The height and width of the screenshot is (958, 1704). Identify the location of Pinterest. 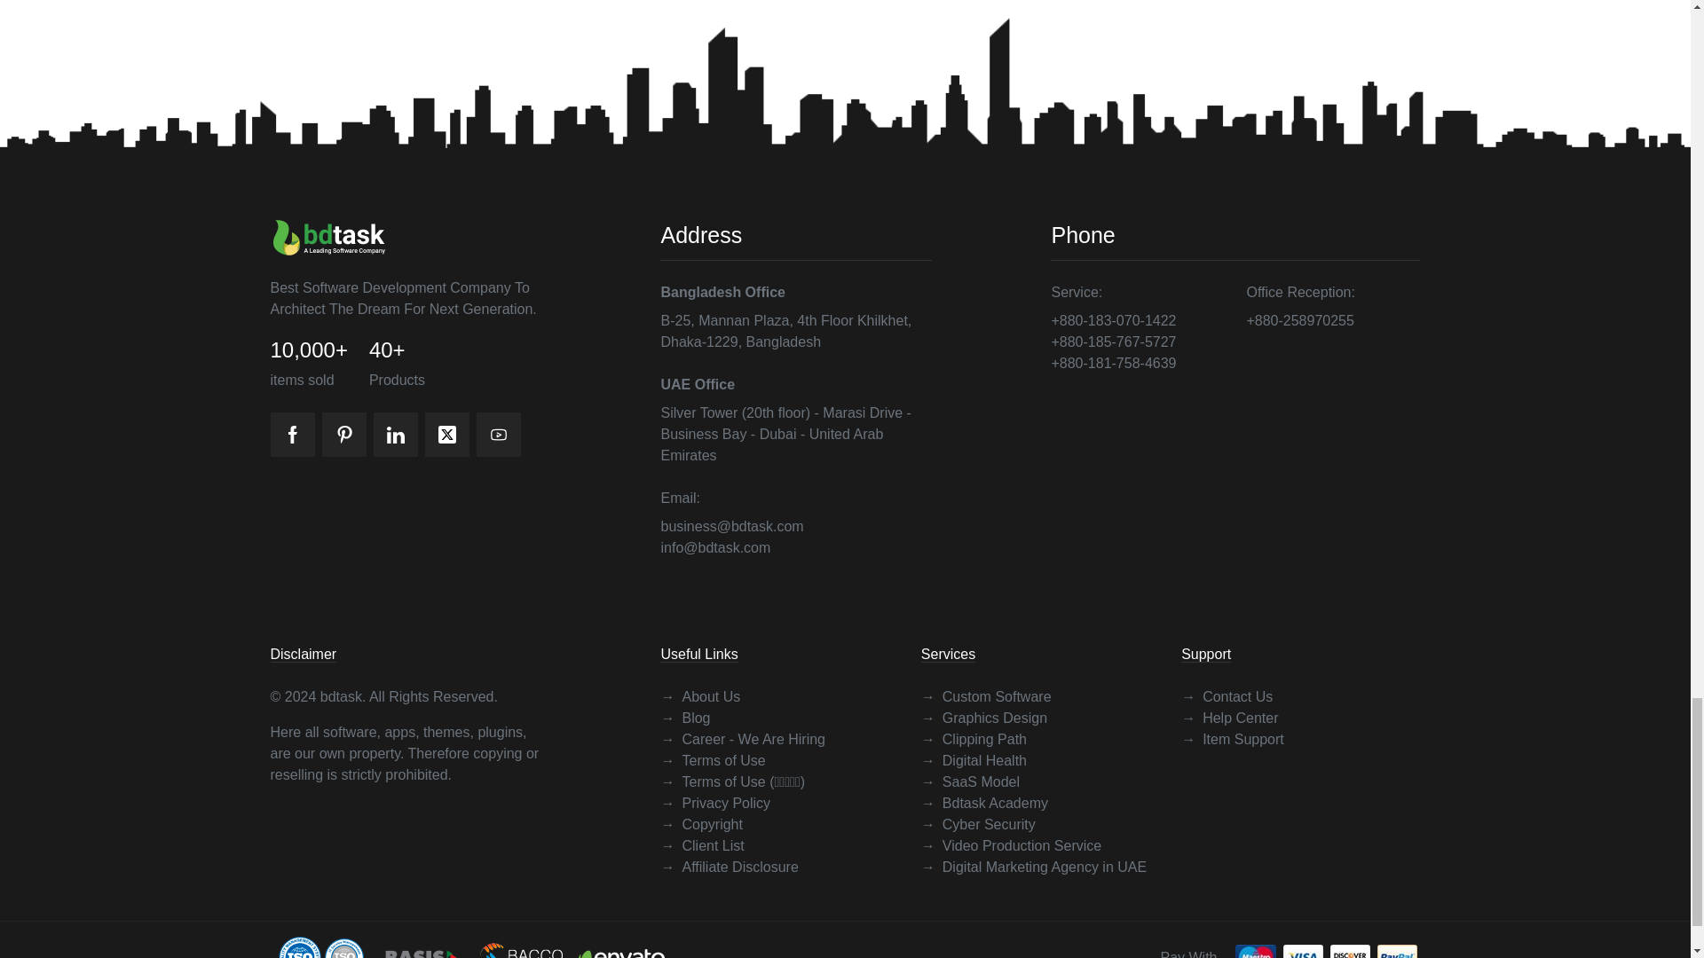
(343, 435).